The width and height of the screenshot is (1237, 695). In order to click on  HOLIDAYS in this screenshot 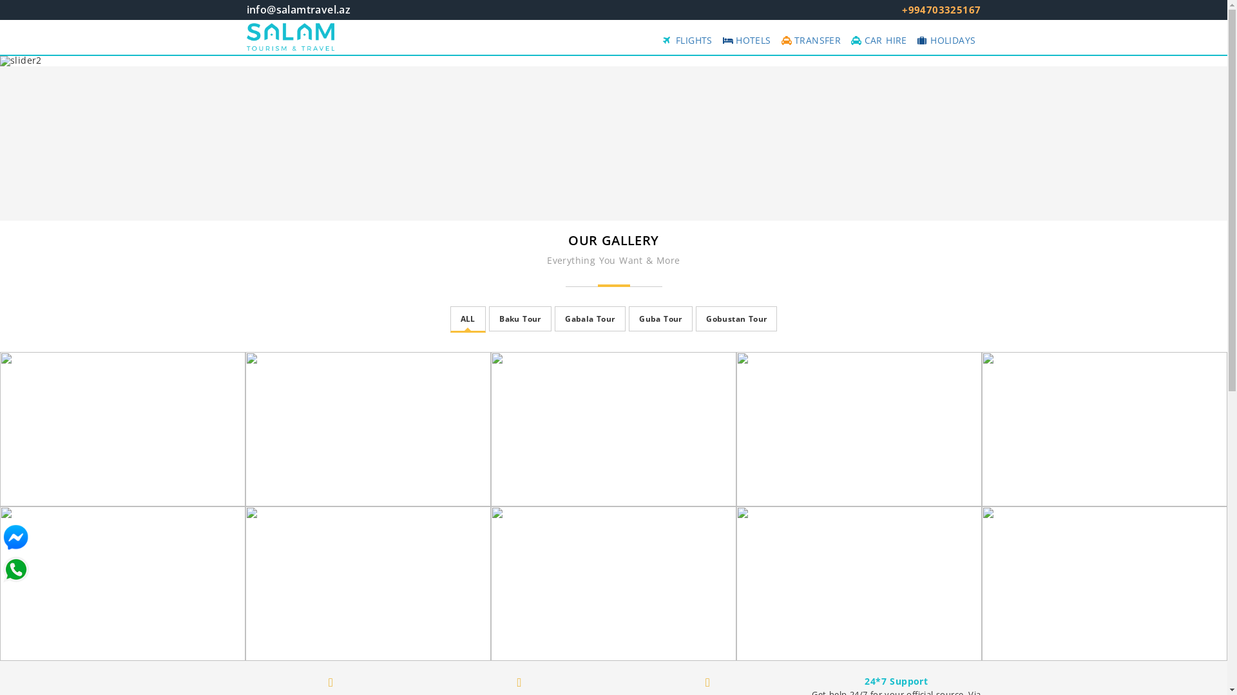, I will do `click(947, 41)`.